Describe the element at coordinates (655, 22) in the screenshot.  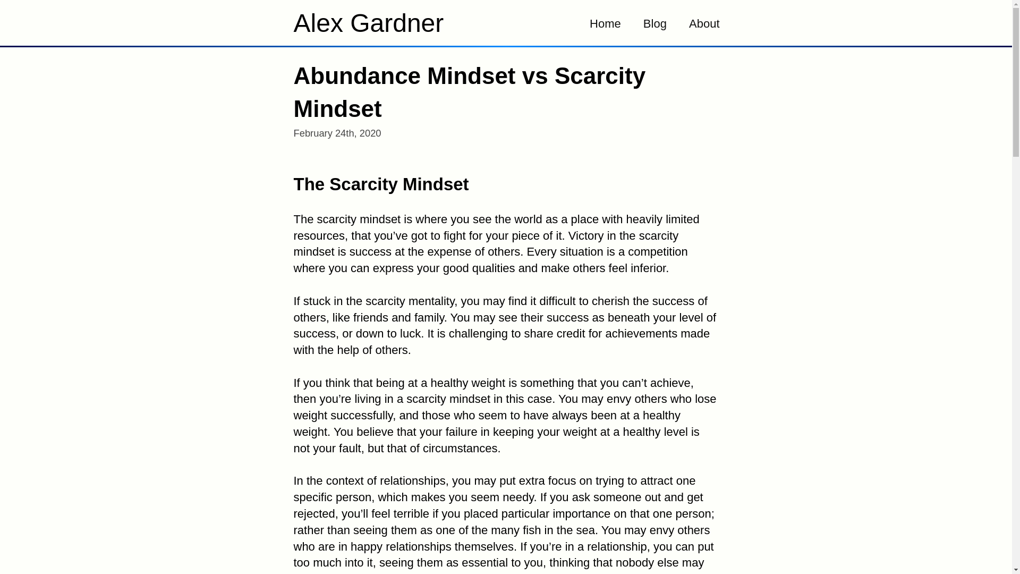
I see `Blog` at that location.